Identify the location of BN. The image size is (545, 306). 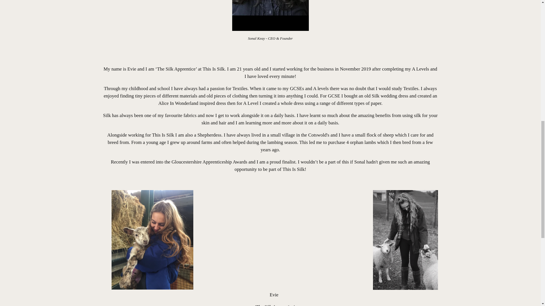
(483, 48).